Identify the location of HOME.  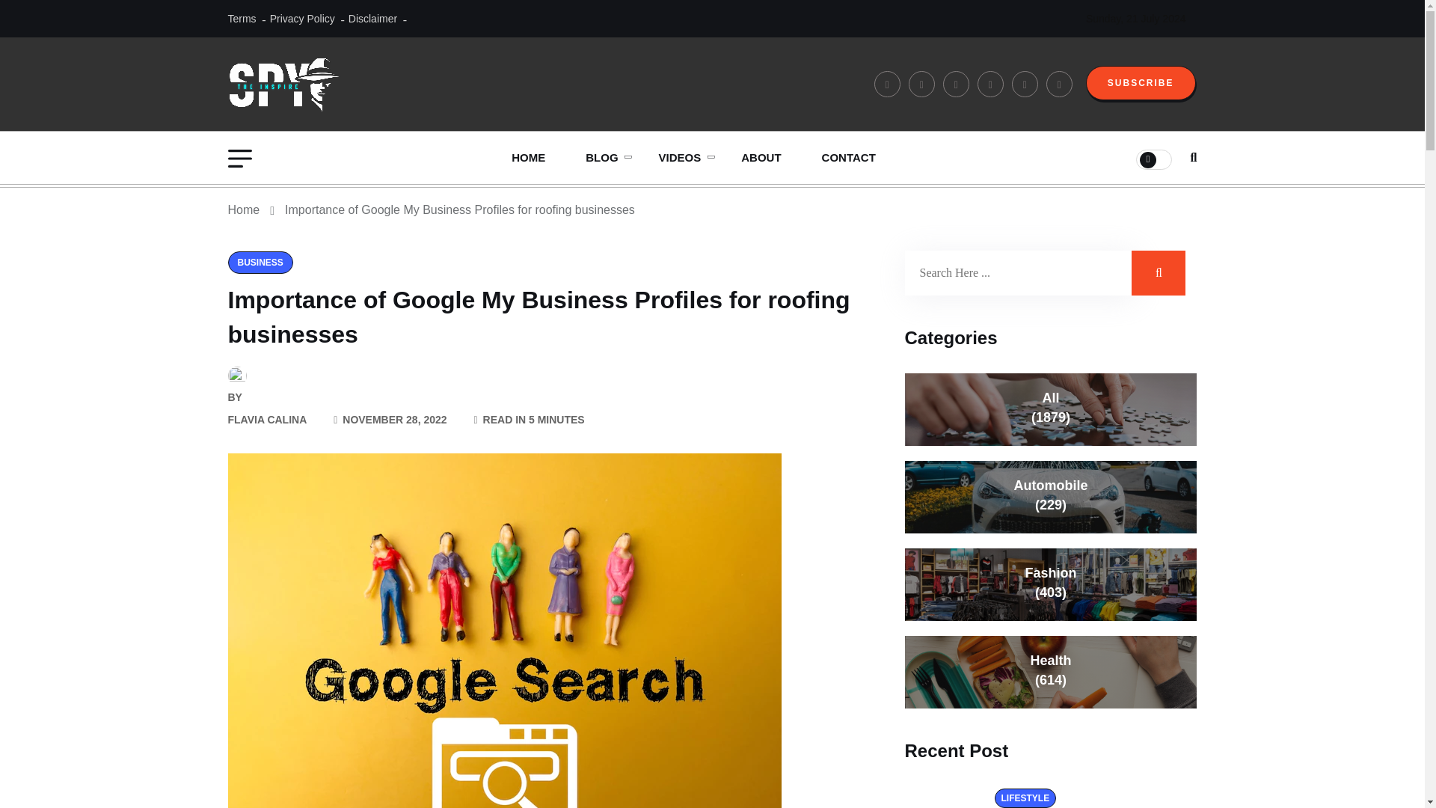
(528, 158).